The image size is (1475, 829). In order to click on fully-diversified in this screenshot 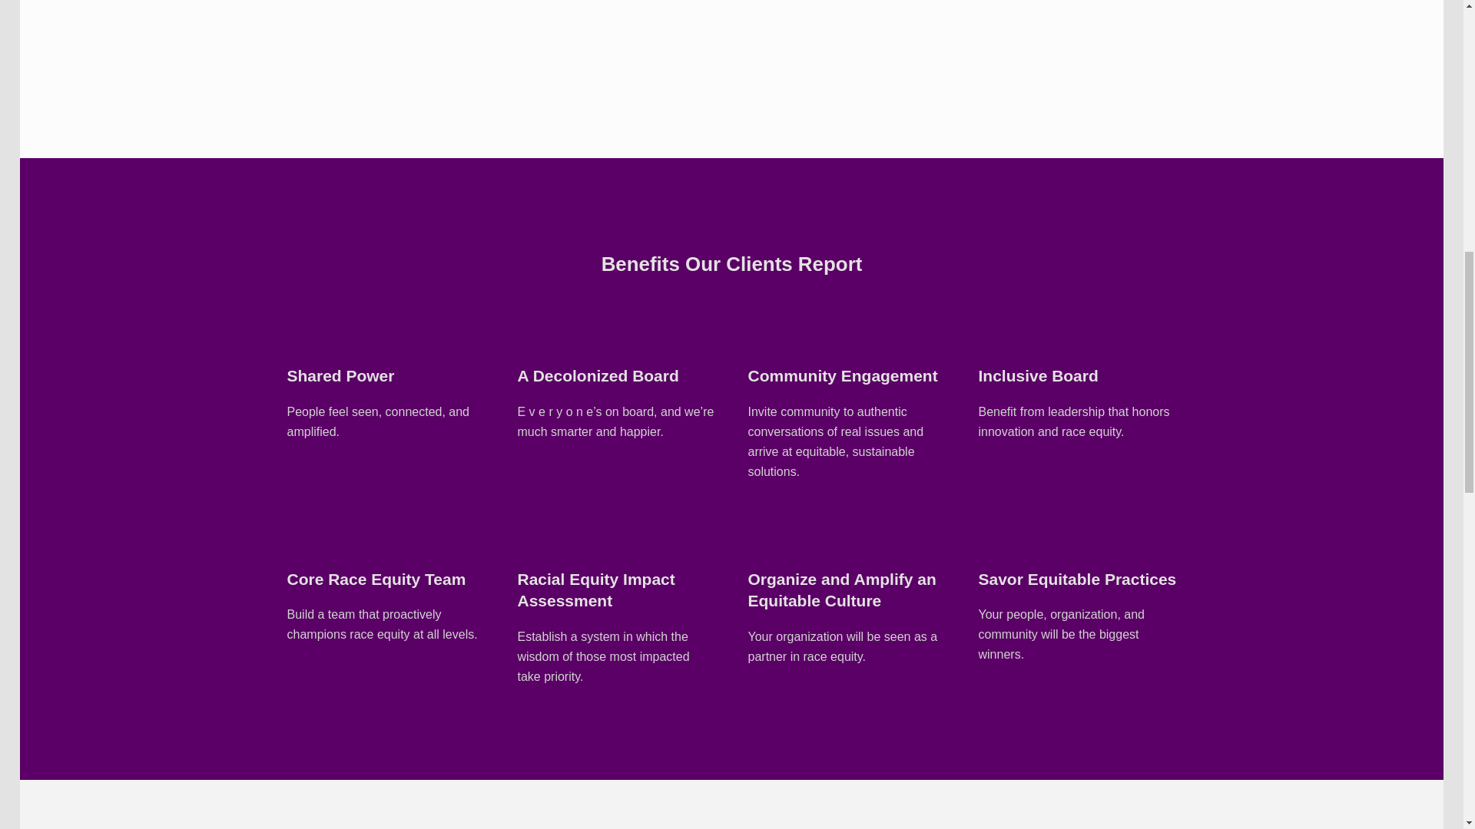, I will do `click(536, 330)`.